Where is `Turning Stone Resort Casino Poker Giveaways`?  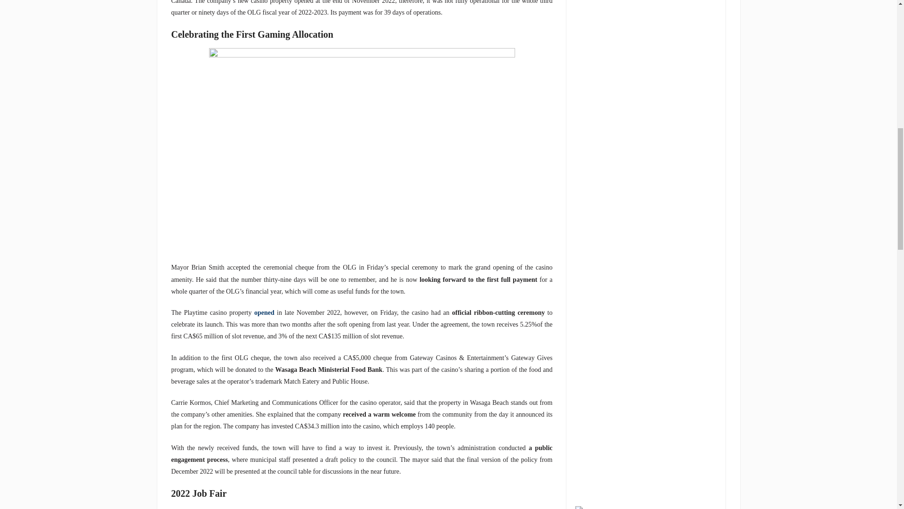
Turning Stone Resort Casino Poker Giveaways is located at coordinates (584, 507).